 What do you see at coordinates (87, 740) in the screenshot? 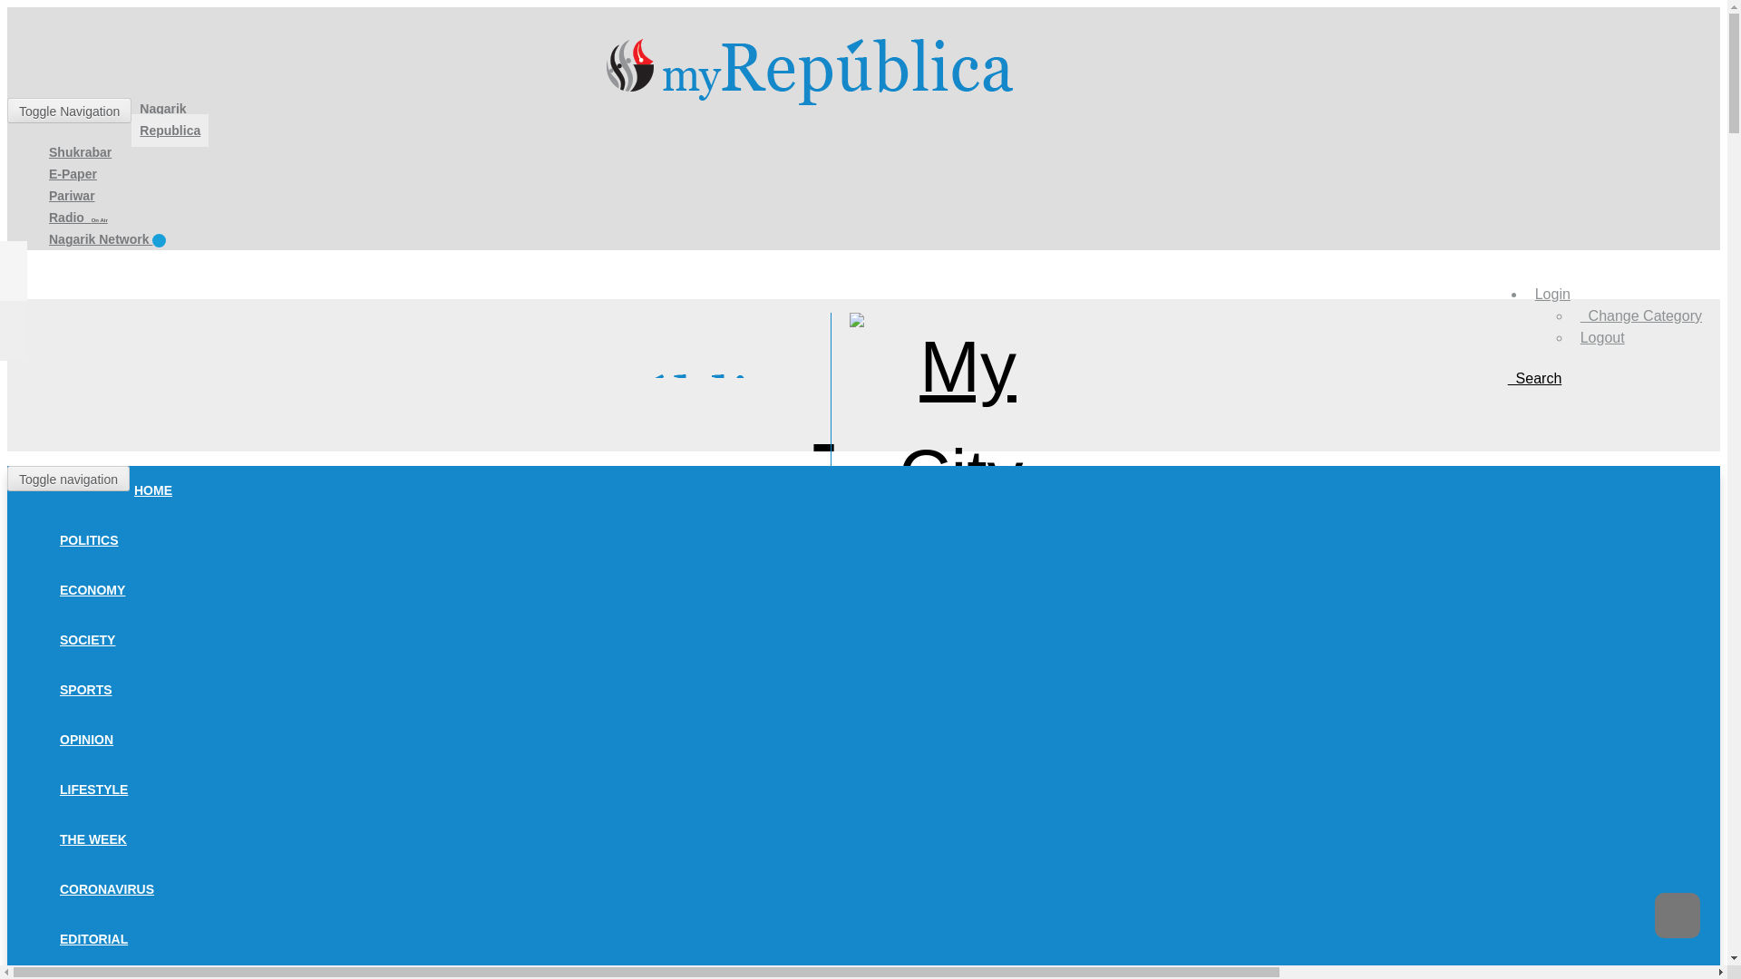
I see `OPINION` at bounding box center [87, 740].